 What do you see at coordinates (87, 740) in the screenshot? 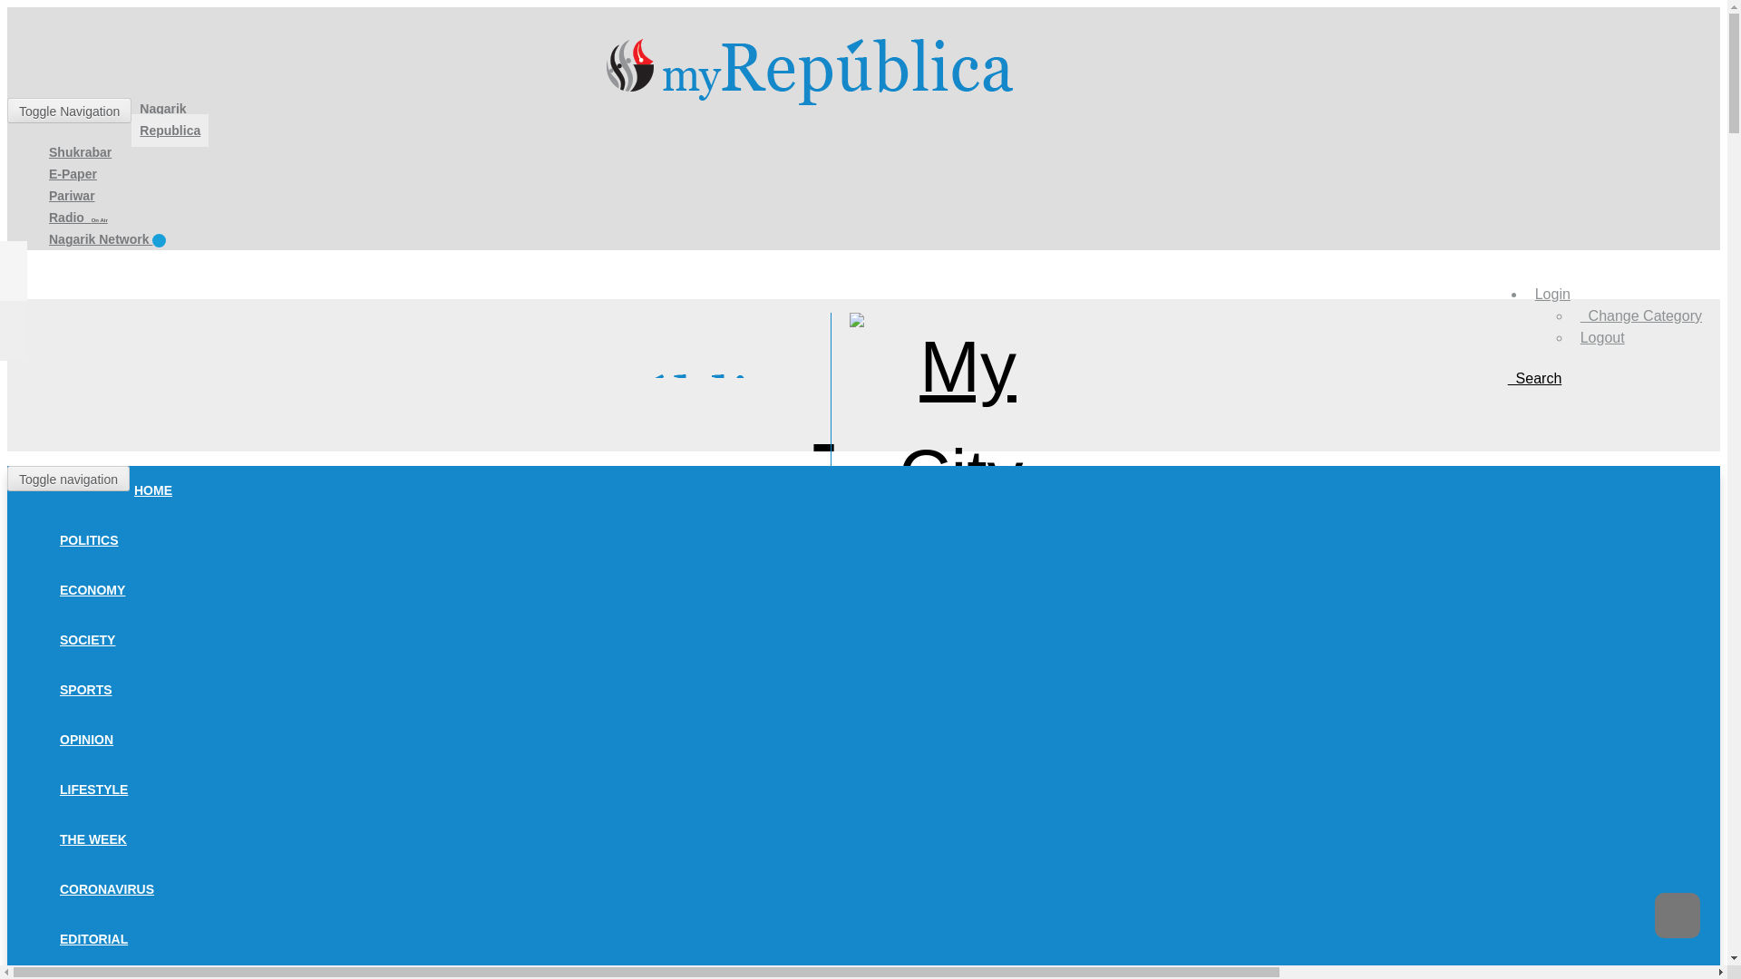
I see `OPINION` at bounding box center [87, 740].